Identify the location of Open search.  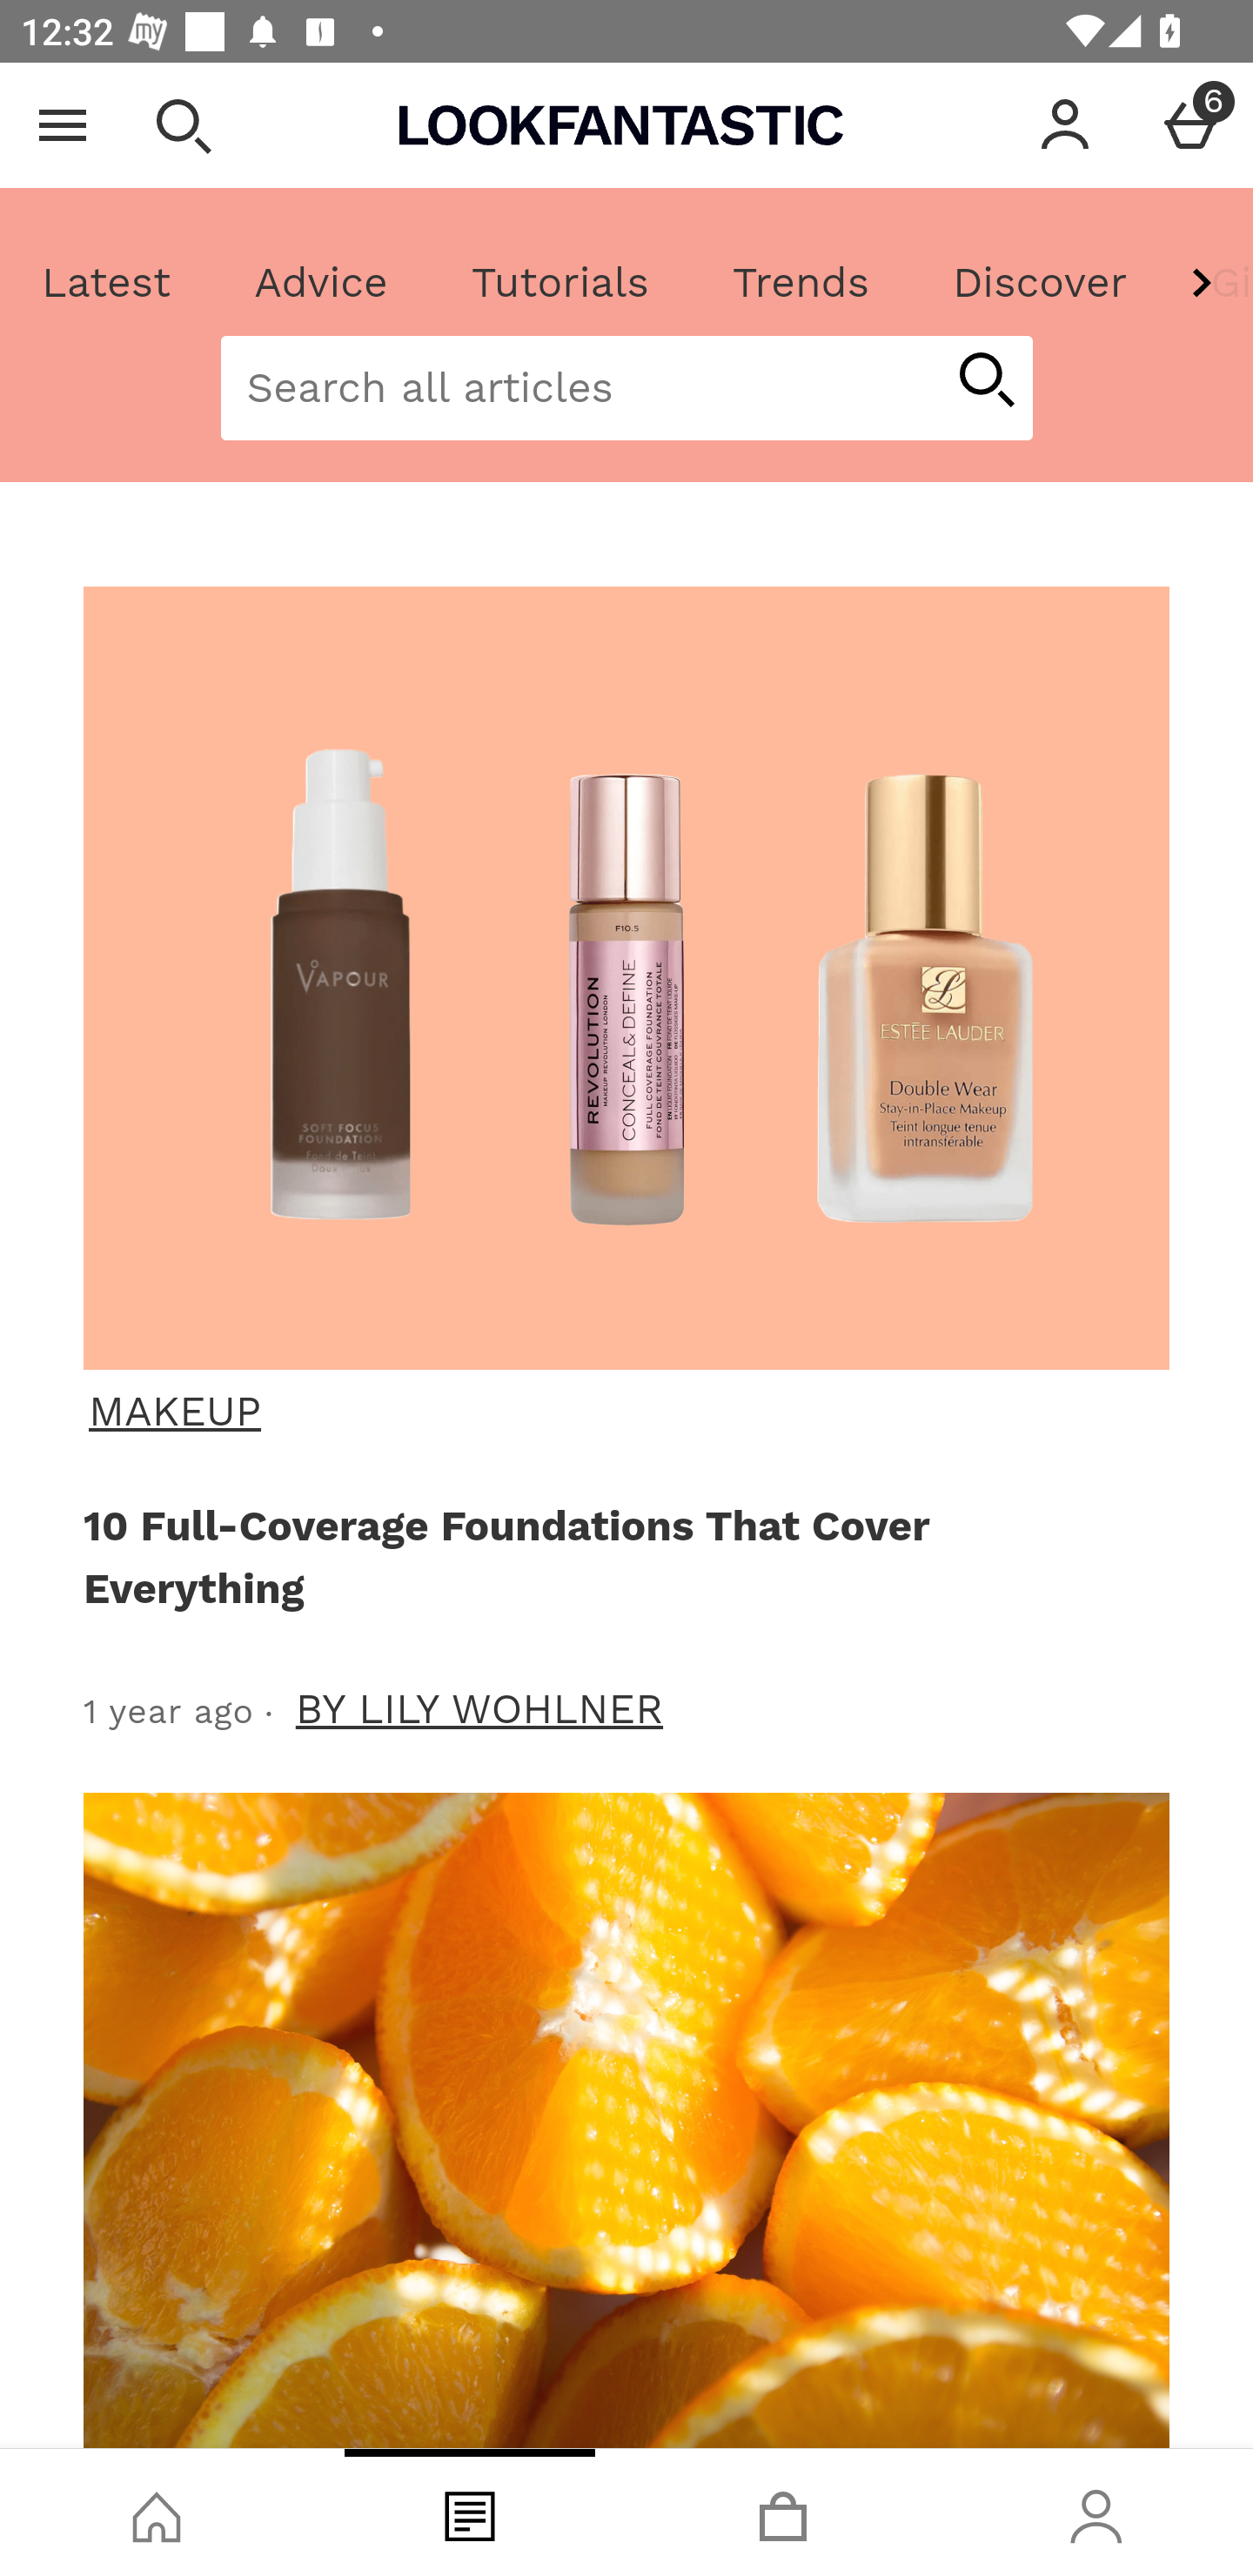
(183, 125).